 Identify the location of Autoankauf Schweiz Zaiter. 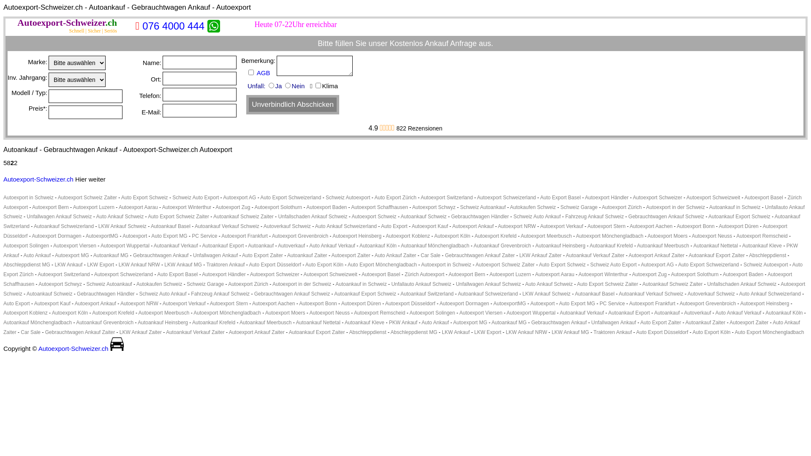
(672, 284).